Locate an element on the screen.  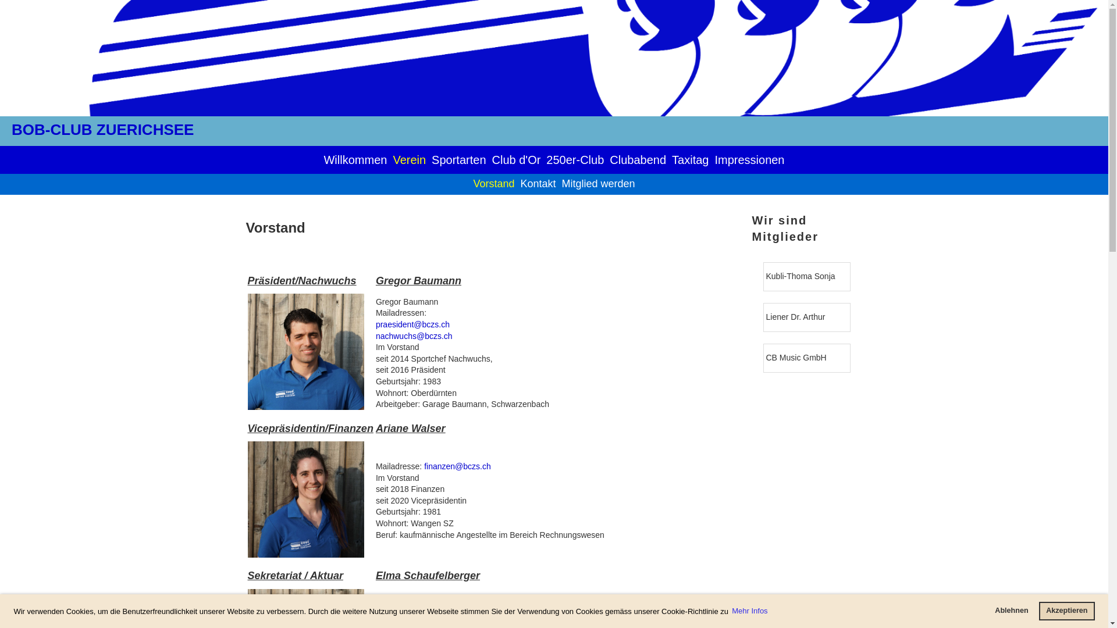
250er-Club is located at coordinates (575, 160).